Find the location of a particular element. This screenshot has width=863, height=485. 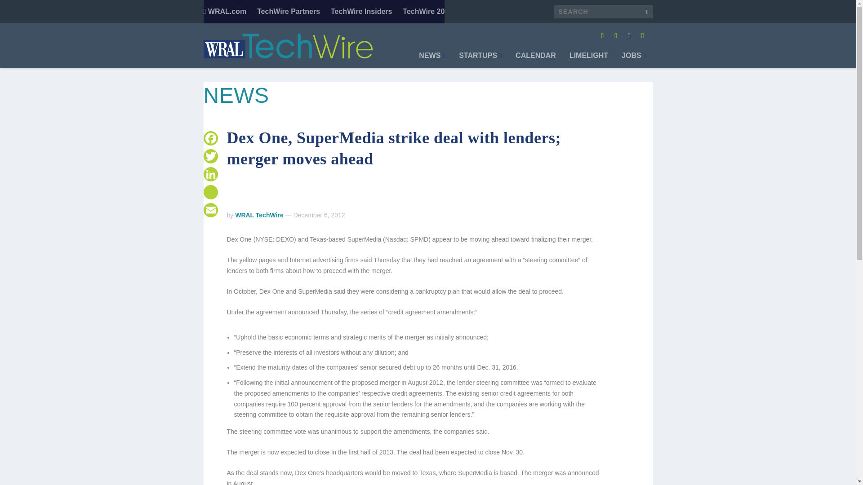

LIMELIGHT is located at coordinates (589, 60).